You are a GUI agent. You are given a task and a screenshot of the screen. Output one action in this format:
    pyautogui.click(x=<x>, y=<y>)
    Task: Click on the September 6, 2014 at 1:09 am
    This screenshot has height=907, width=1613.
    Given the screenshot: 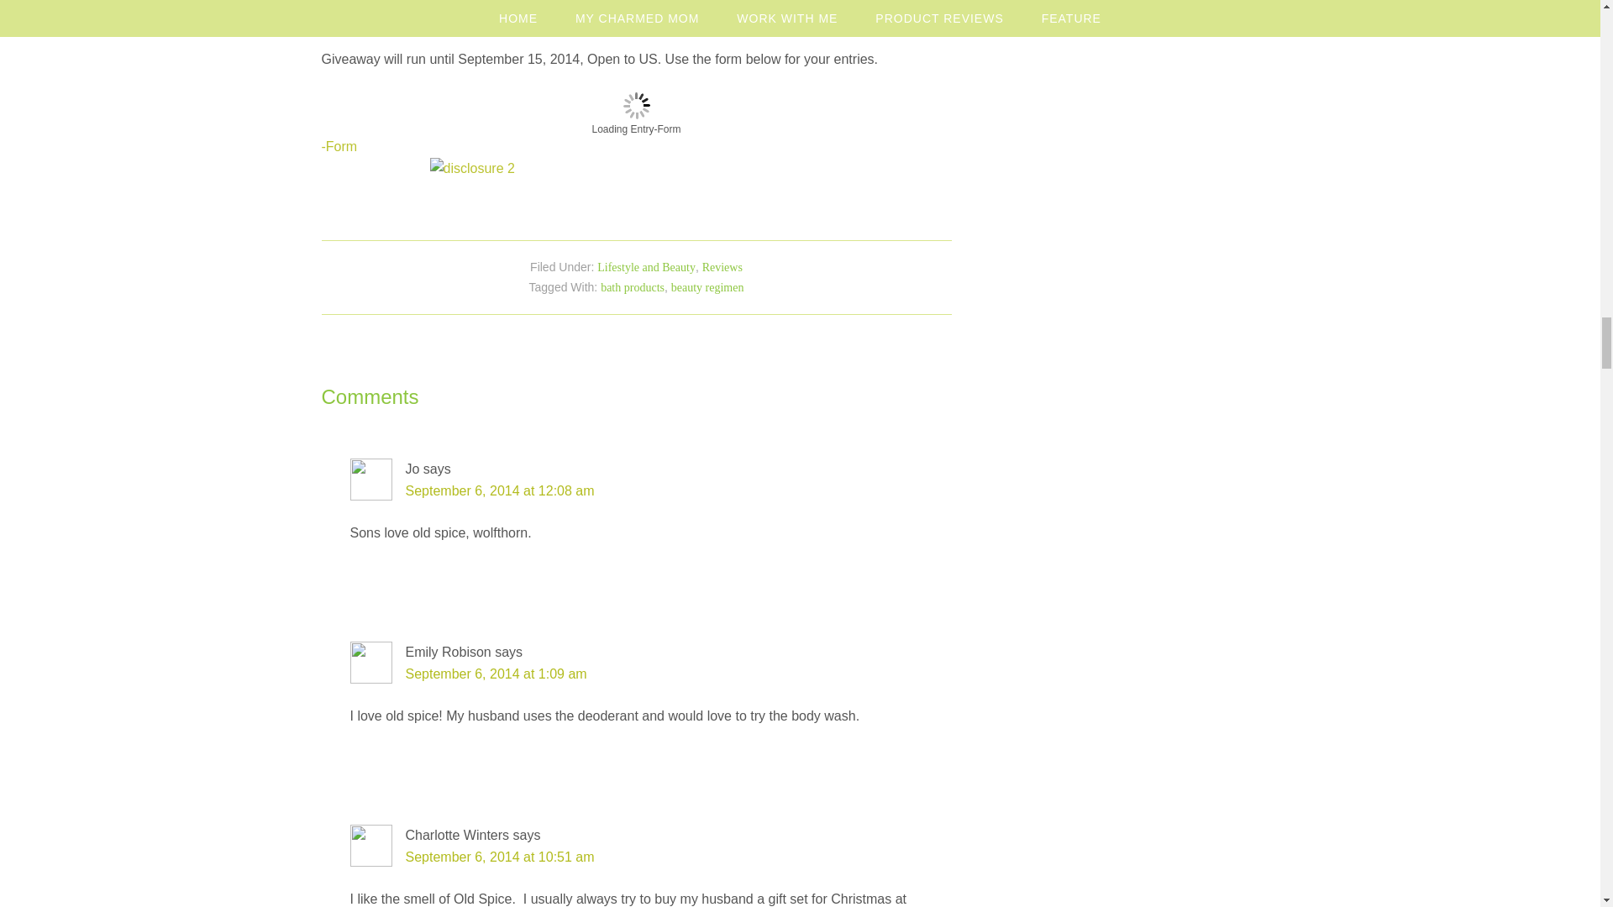 What is the action you would take?
    pyautogui.click(x=496, y=674)
    